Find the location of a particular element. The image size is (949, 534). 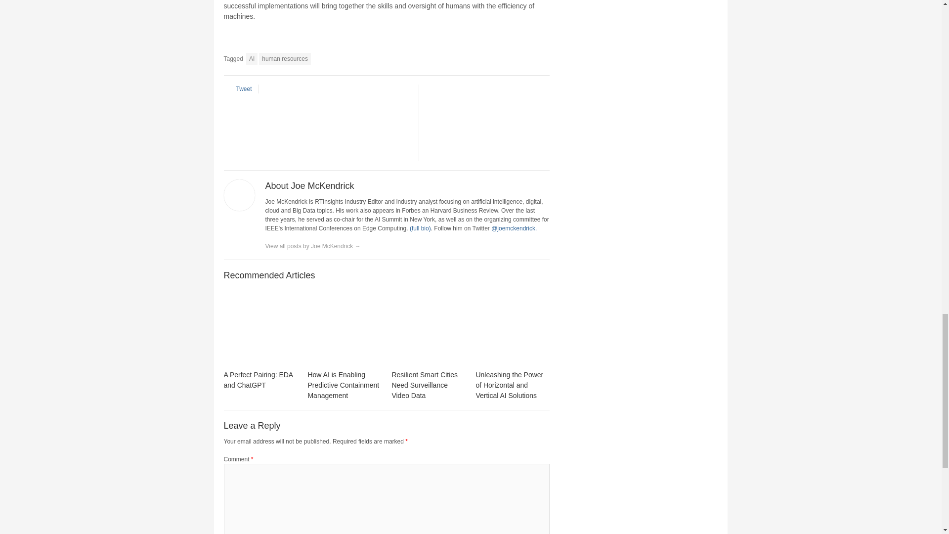

How AI is Enabling Predictive Containment Management is located at coordinates (343, 385).